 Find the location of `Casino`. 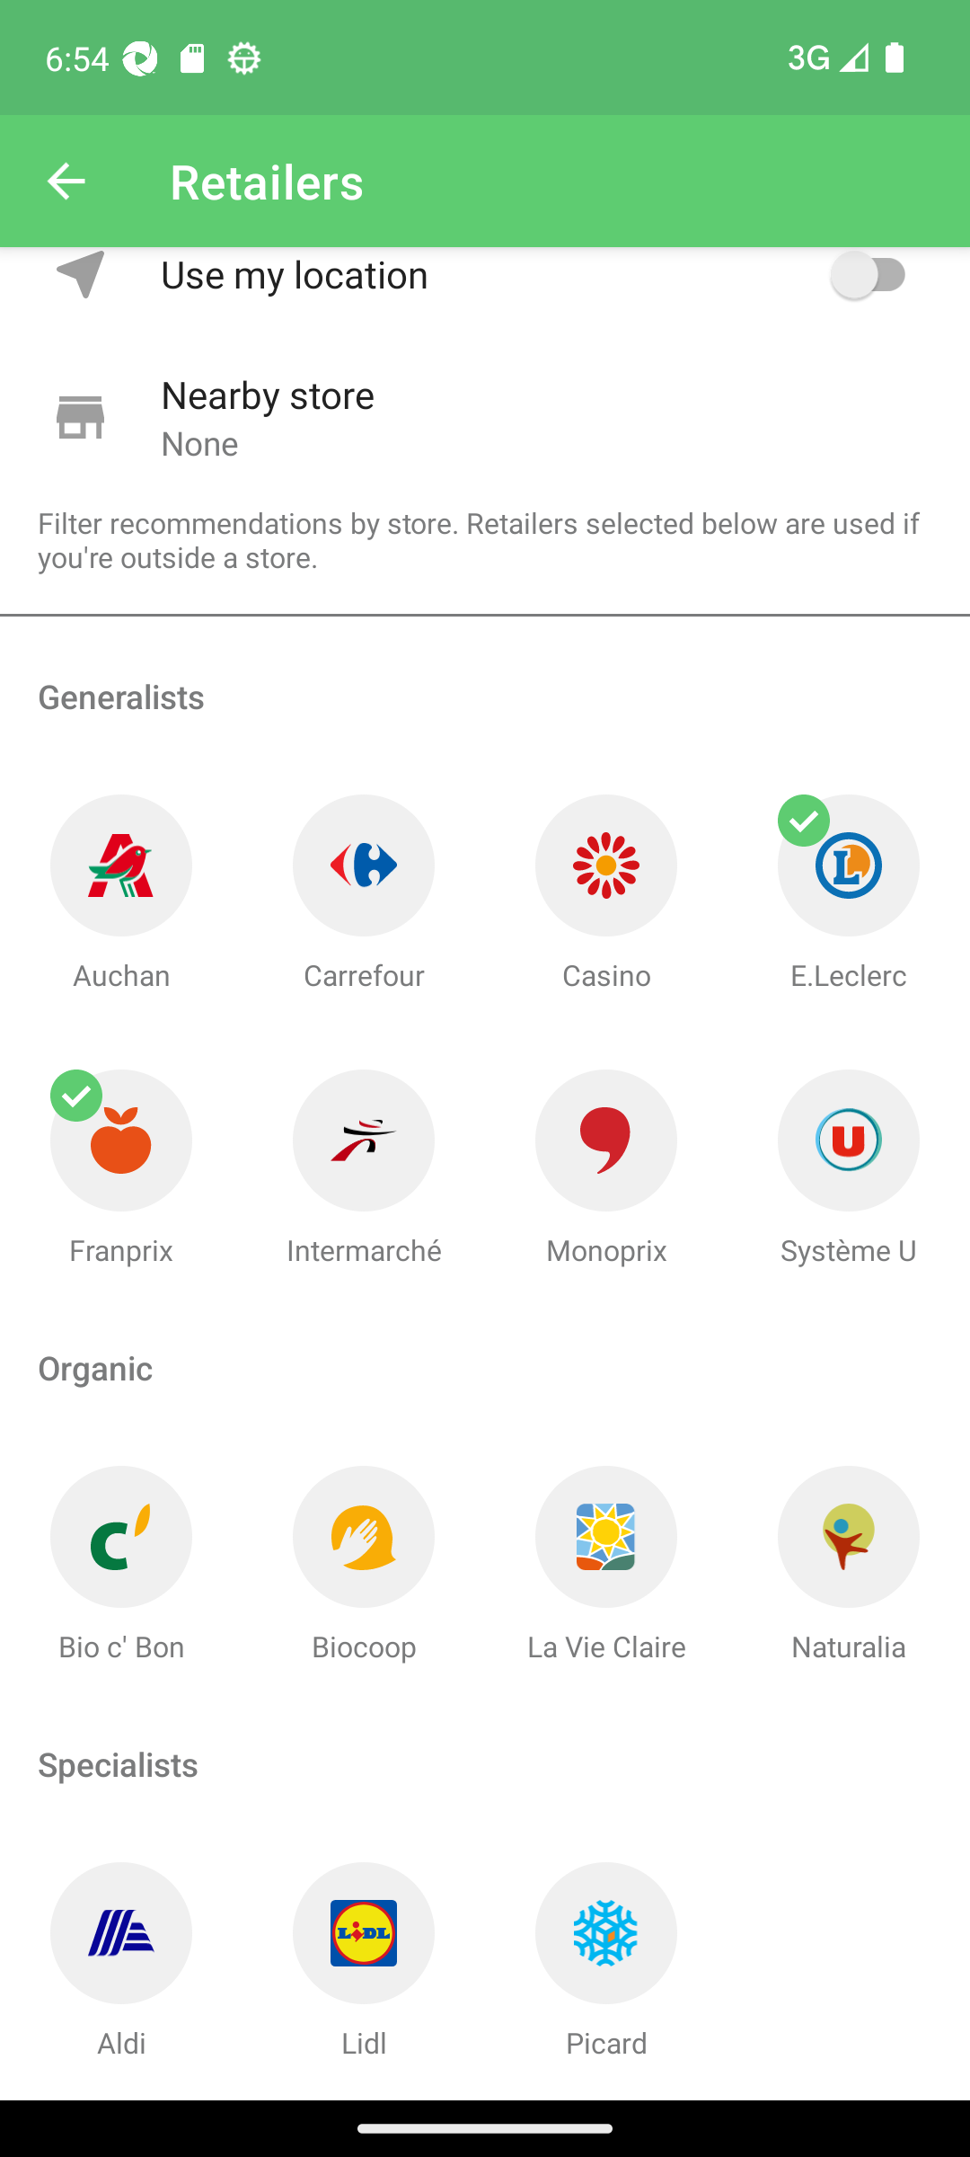

Casino is located at coordinates (606, 893).